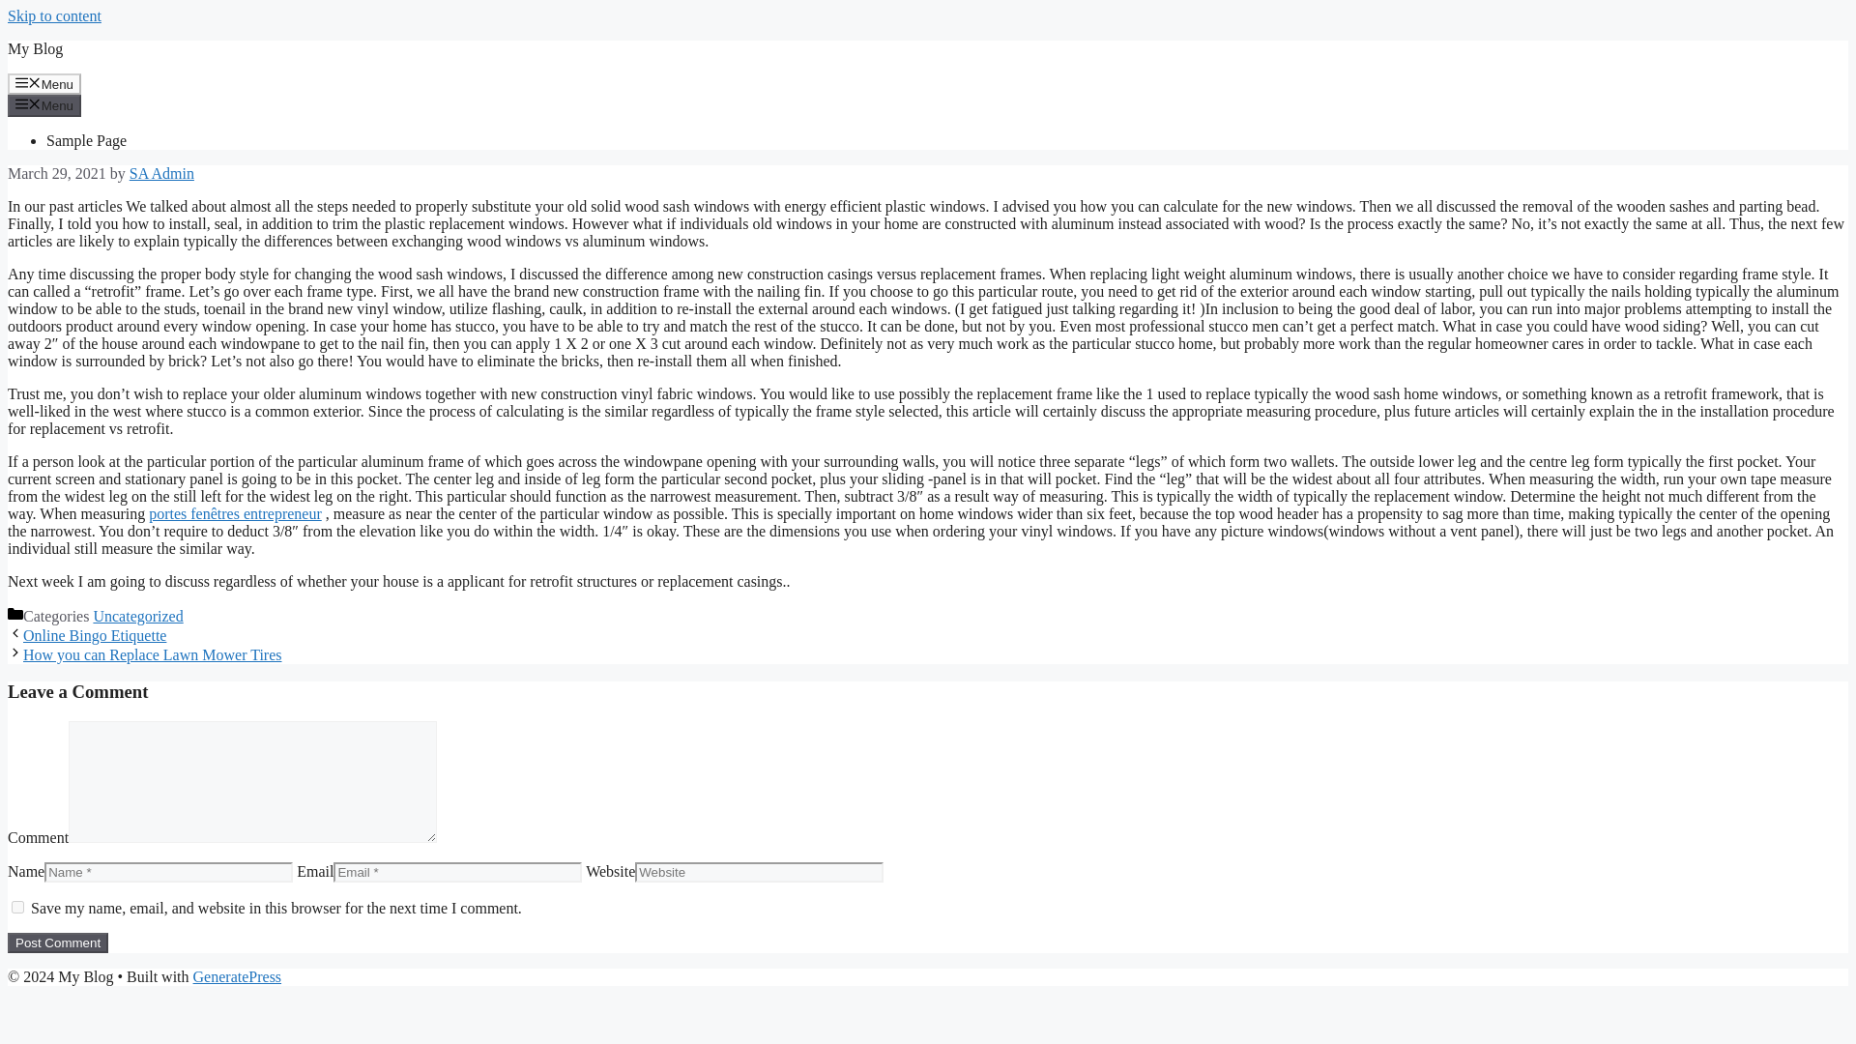 The width and height of the screenshot is (1856, 1044). Describe the element at coordinates (44, 83) in the screenshot. I see `Menu` at that location.